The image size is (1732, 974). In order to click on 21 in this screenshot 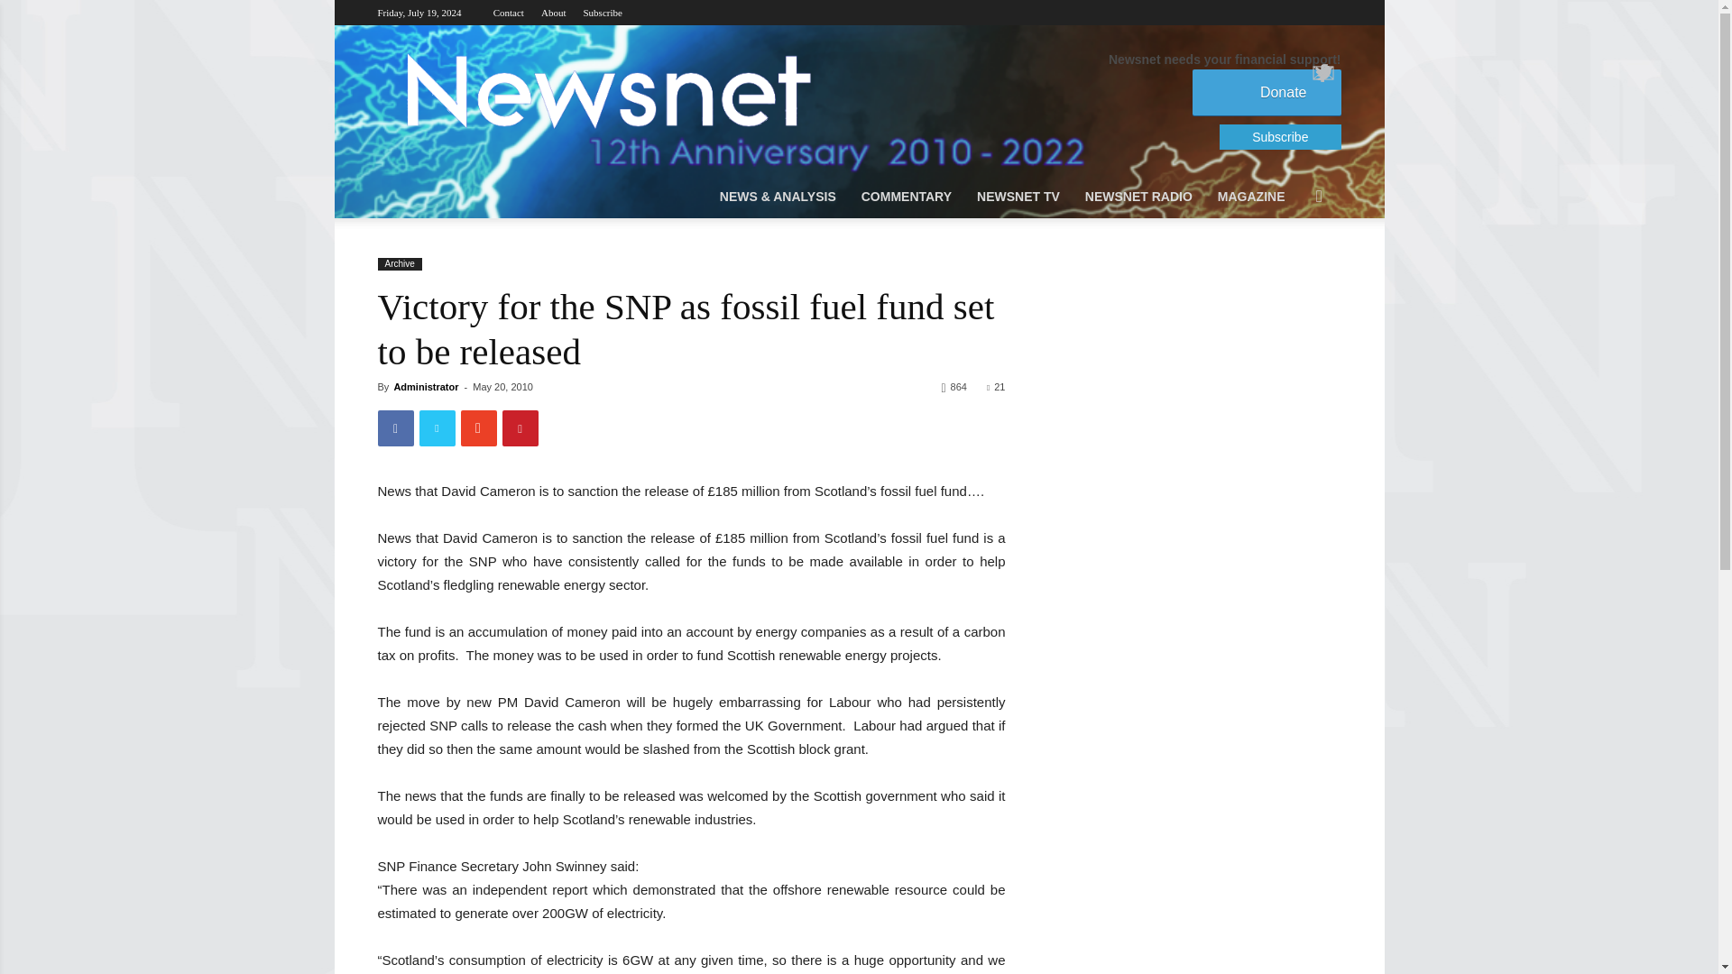, I will do `click(996, 387)`.